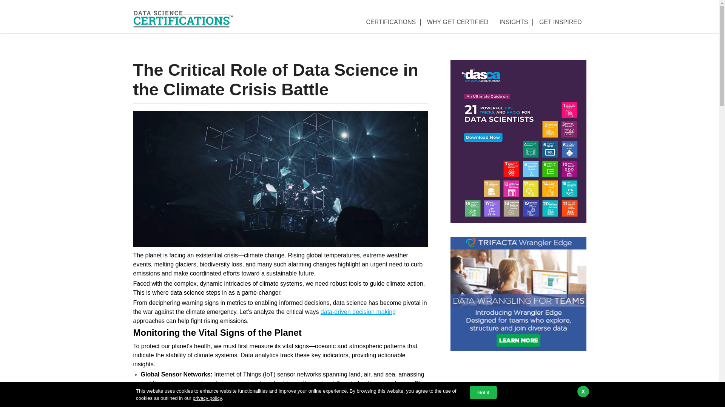 This screenshot has height=407, width=725. What do you see at coordinates (560, 22) in the screenshot?
I see `GET INSPIRED` at bounding box center [560, 22].